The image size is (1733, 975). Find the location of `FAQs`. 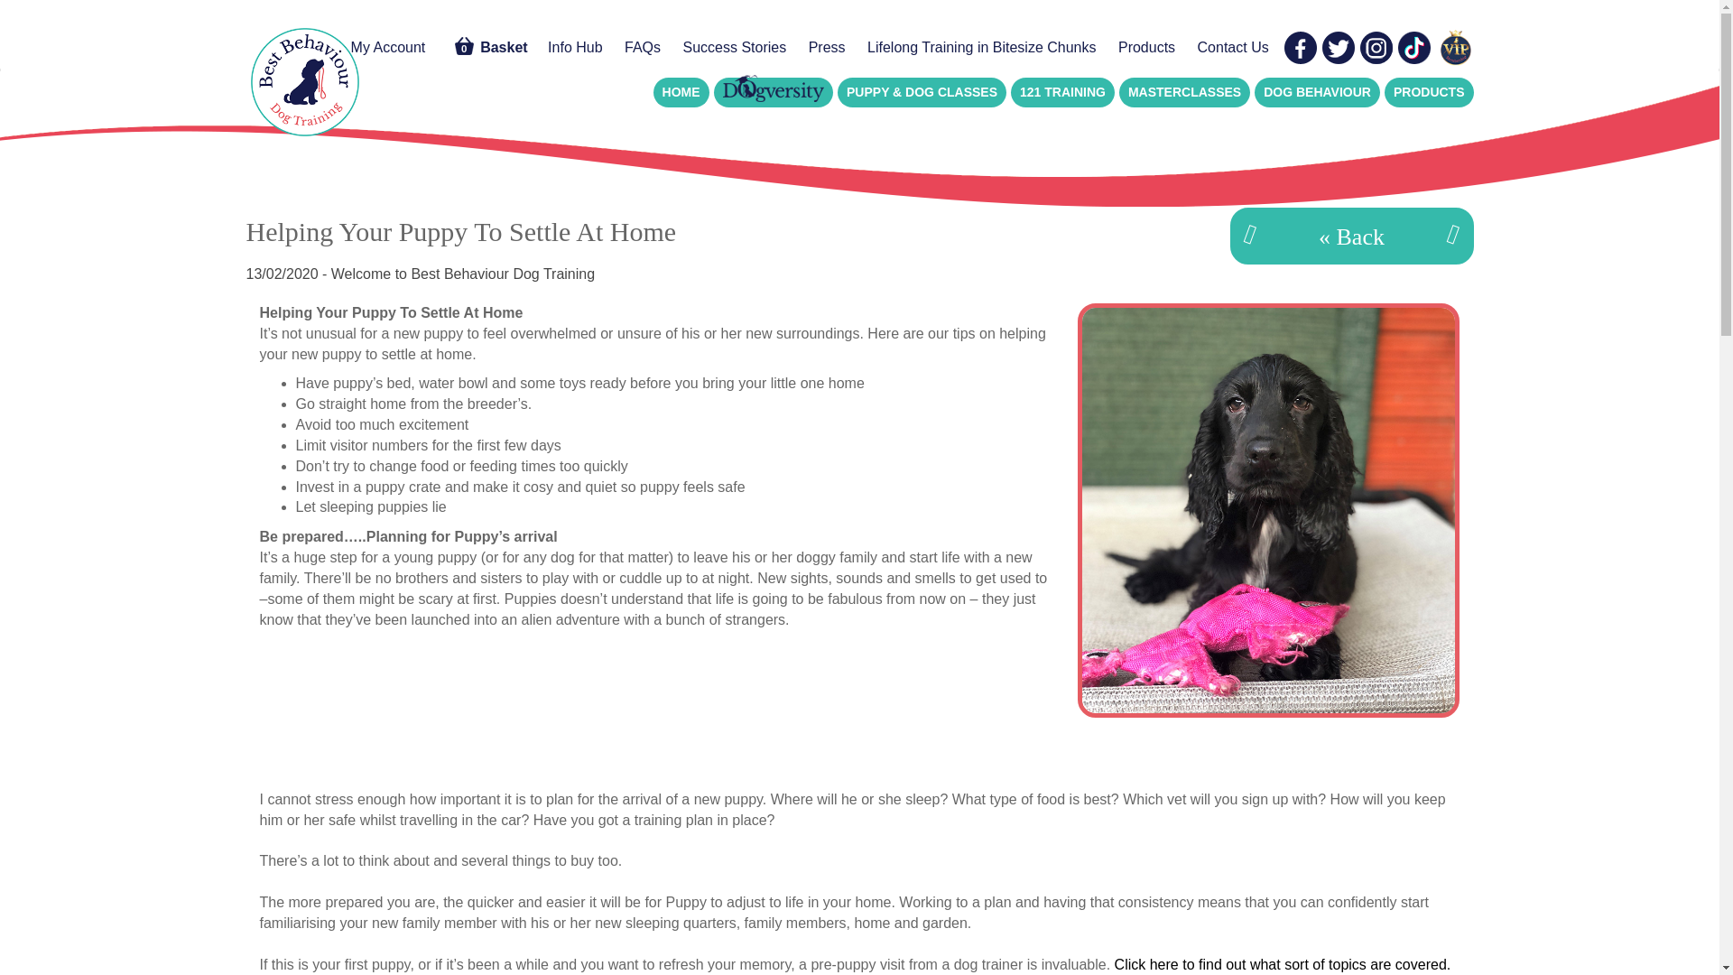

FAQs is located at coordinates (642, 47).